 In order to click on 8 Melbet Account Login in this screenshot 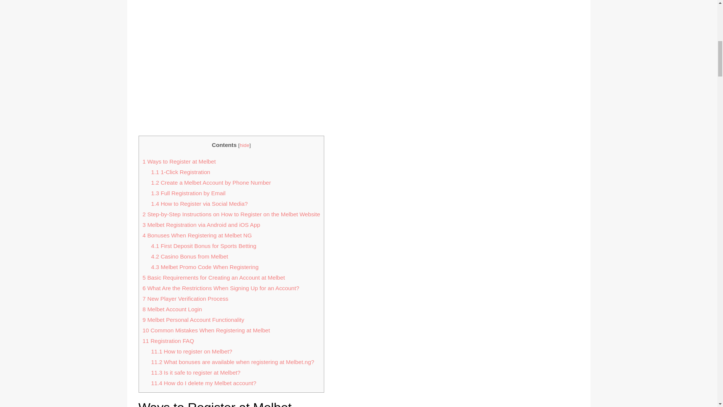, I will do `click(172, 309)`.